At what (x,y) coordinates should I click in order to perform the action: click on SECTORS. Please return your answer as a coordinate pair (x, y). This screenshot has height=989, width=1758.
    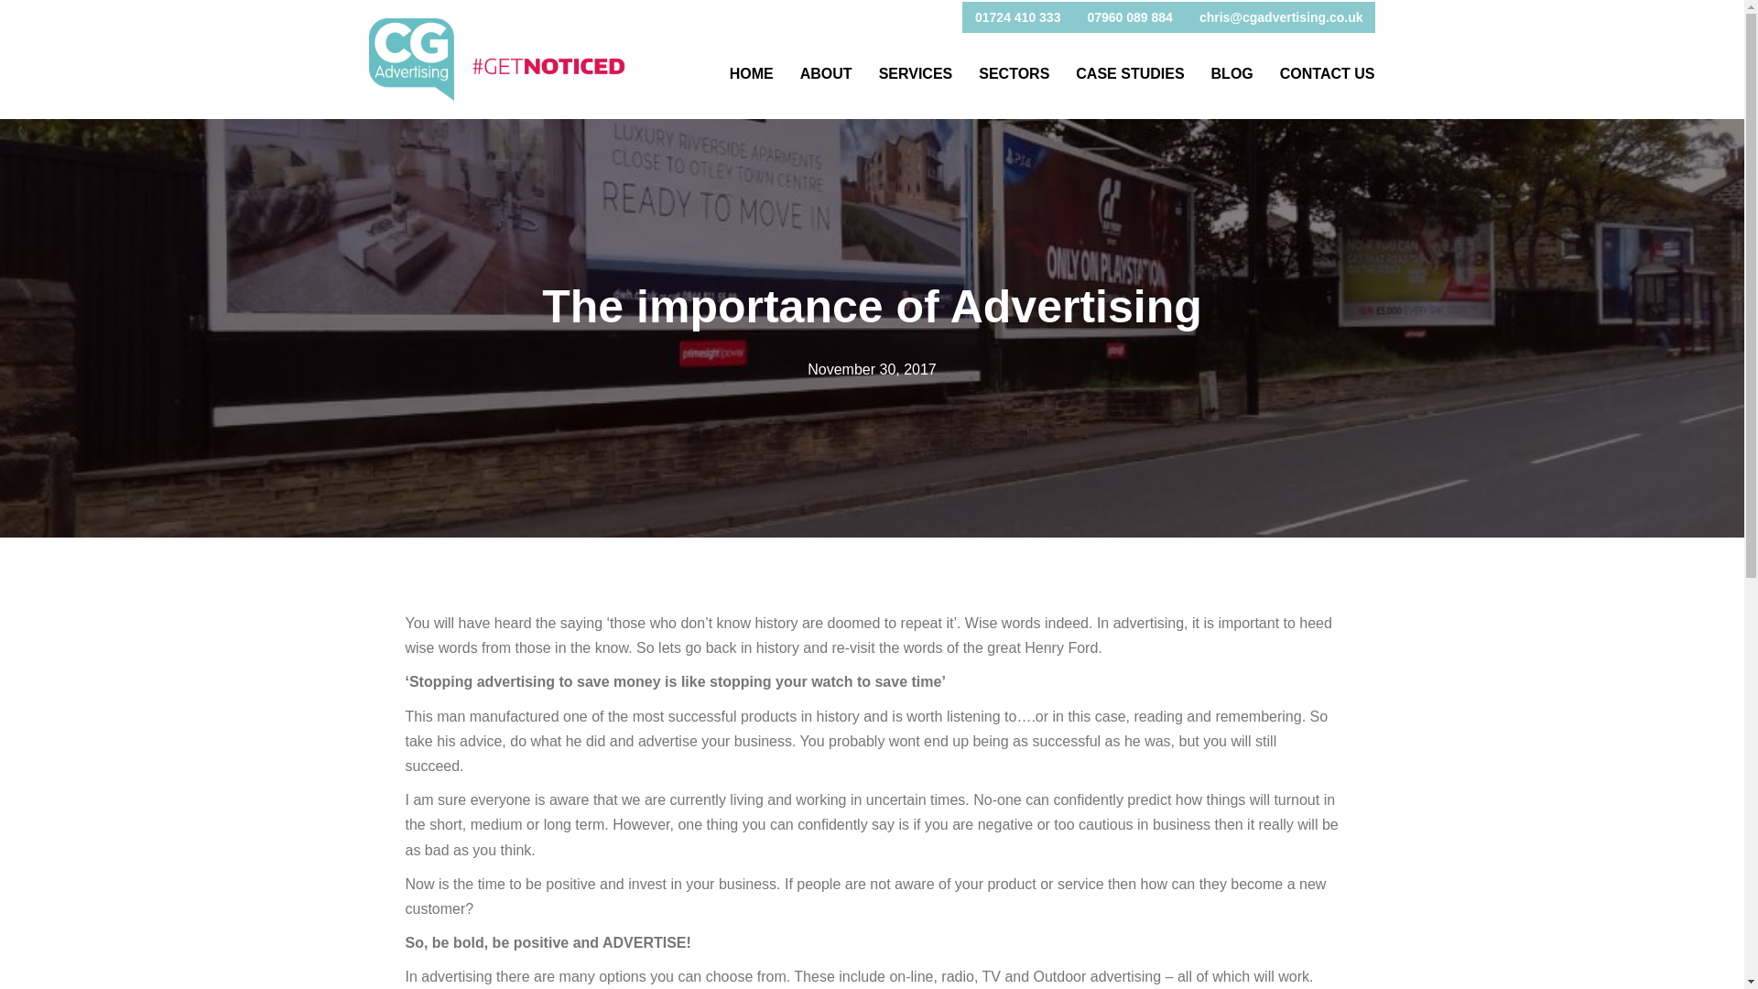
    Looking at the image, I should click on (1013, 73).